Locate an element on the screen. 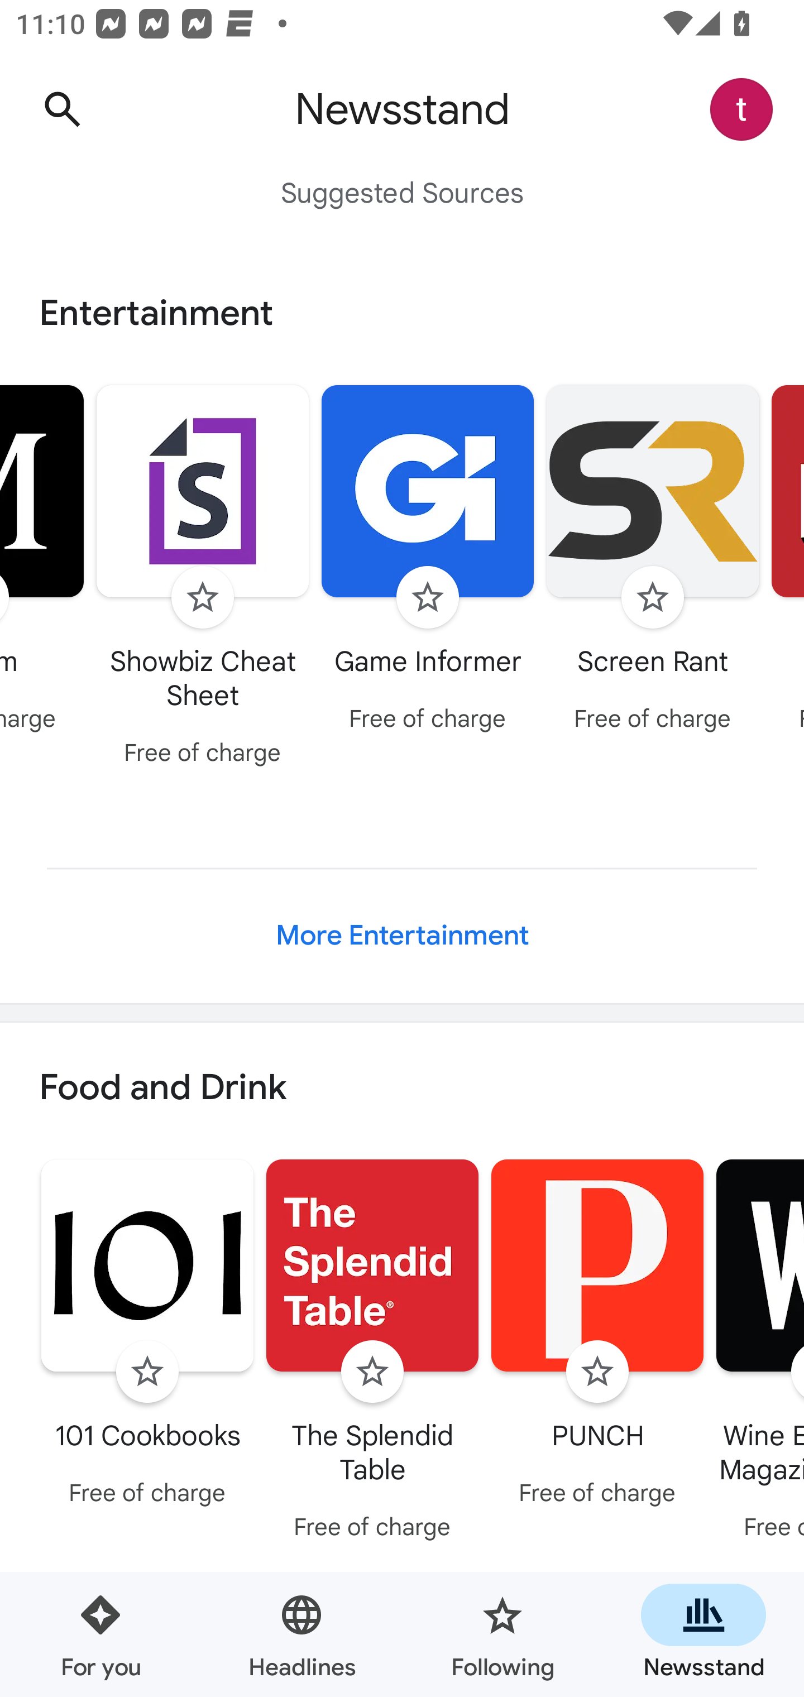  Follow is located at coordinates (653, 597).